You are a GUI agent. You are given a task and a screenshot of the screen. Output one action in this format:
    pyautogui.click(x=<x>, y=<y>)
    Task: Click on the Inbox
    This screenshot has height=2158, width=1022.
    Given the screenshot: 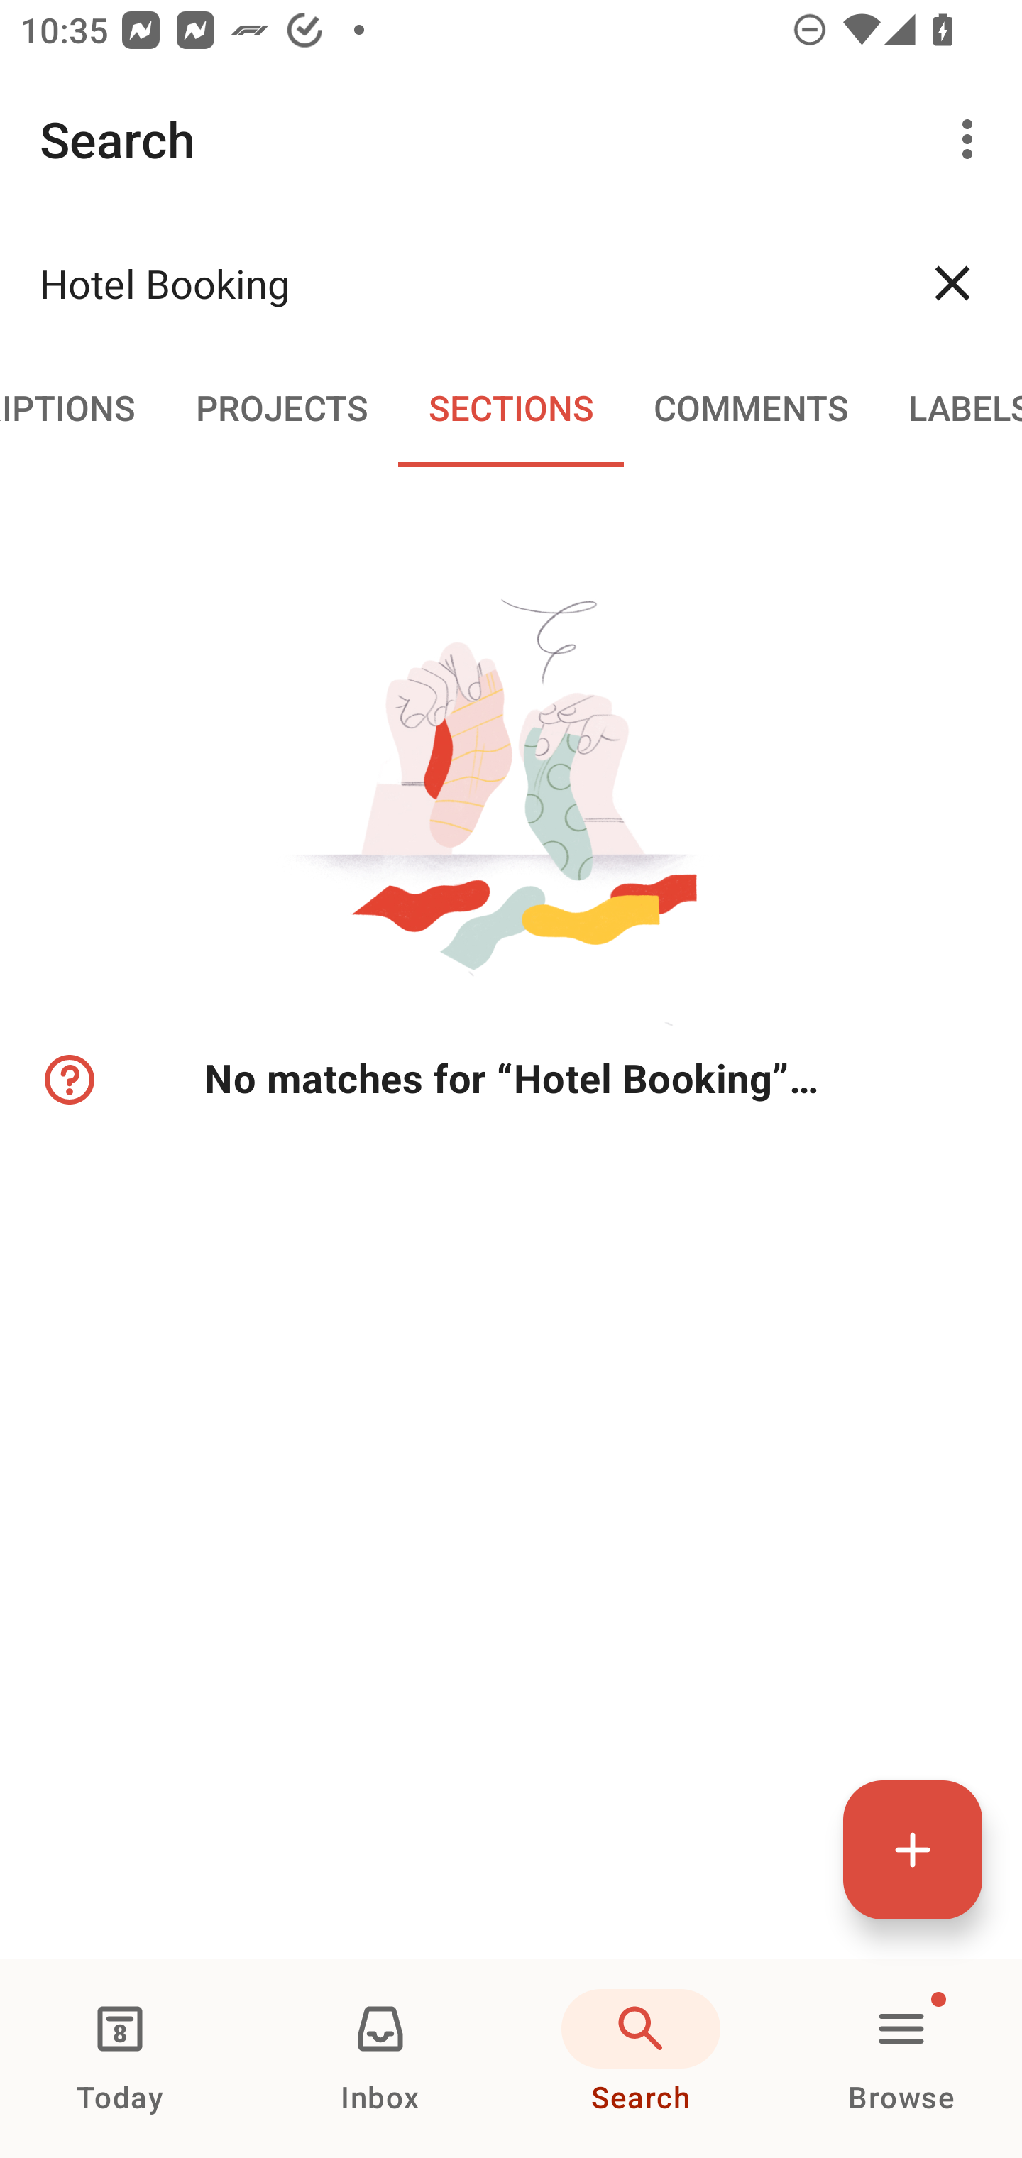 What is the action you would take?
    pyautogui.click(x=380, y=2059)
    